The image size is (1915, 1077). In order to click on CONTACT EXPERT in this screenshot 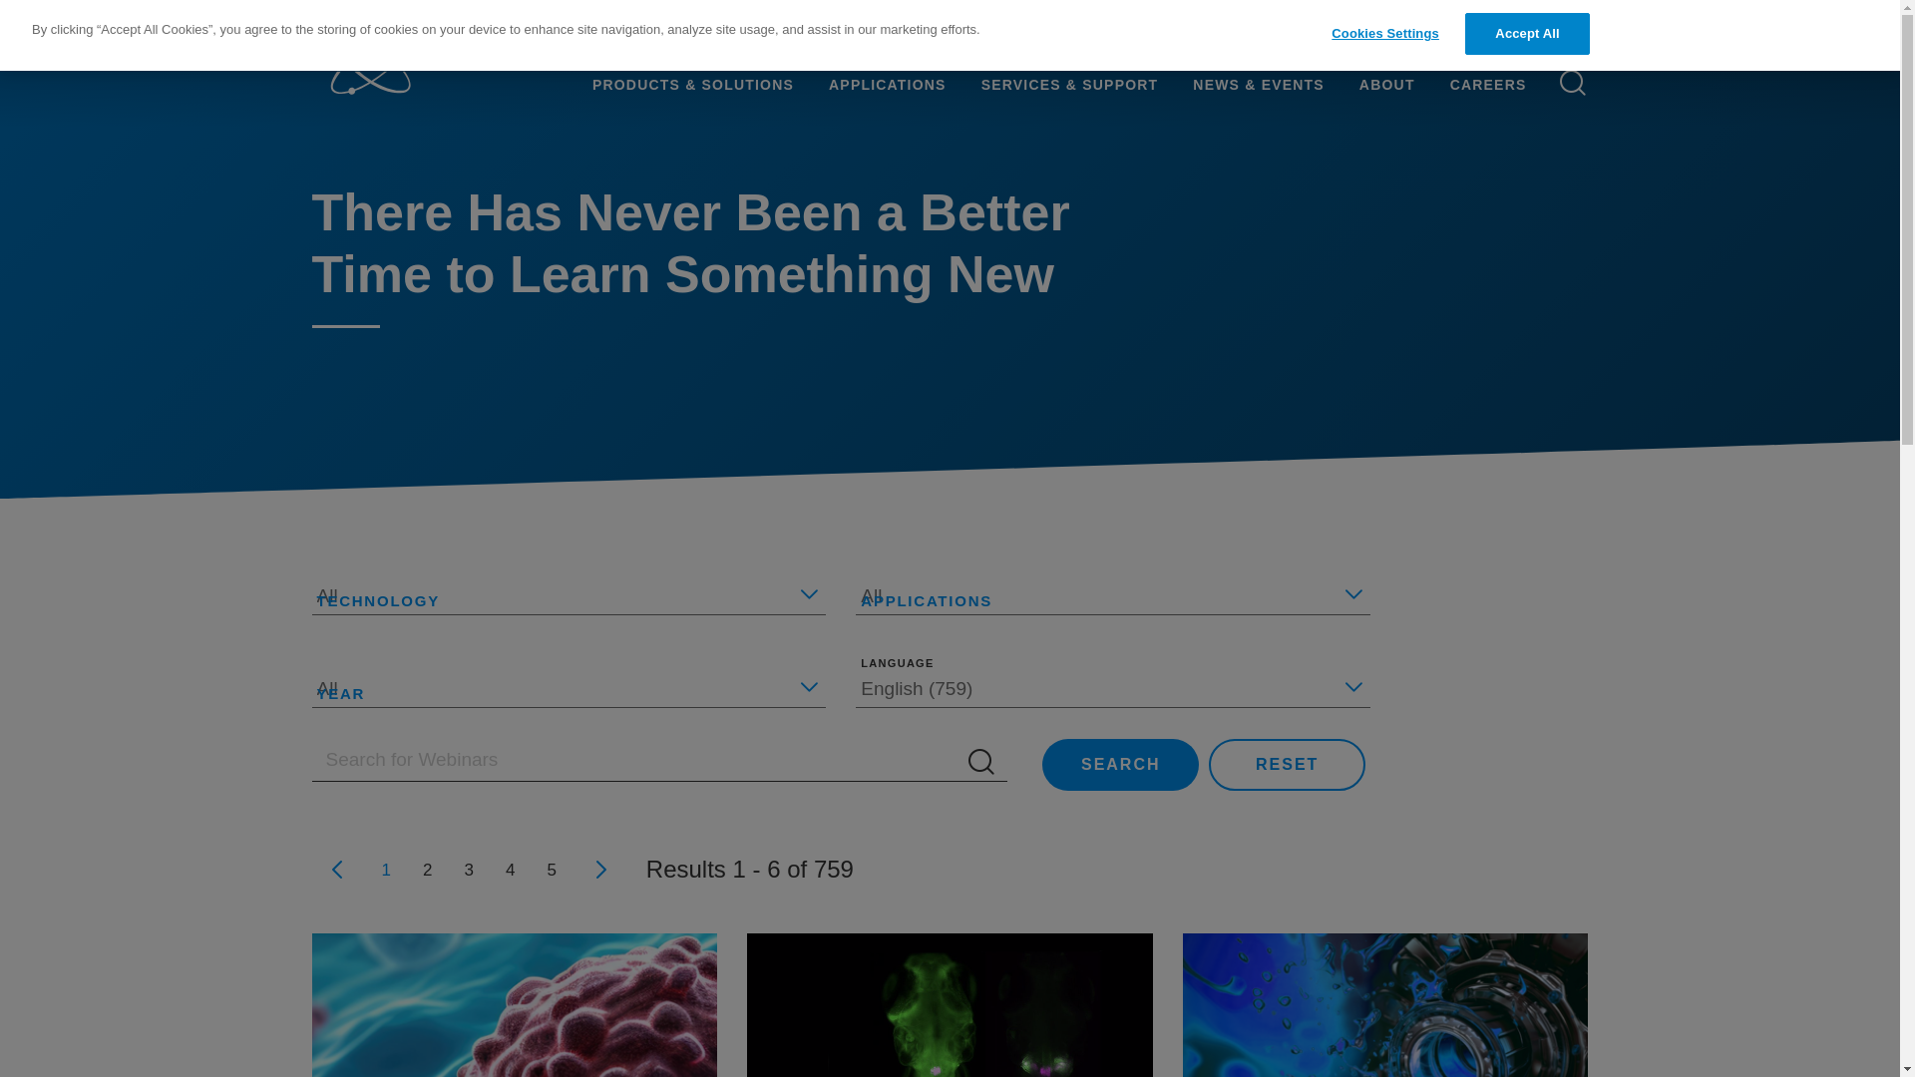, I will do `click(1514, 36)`.